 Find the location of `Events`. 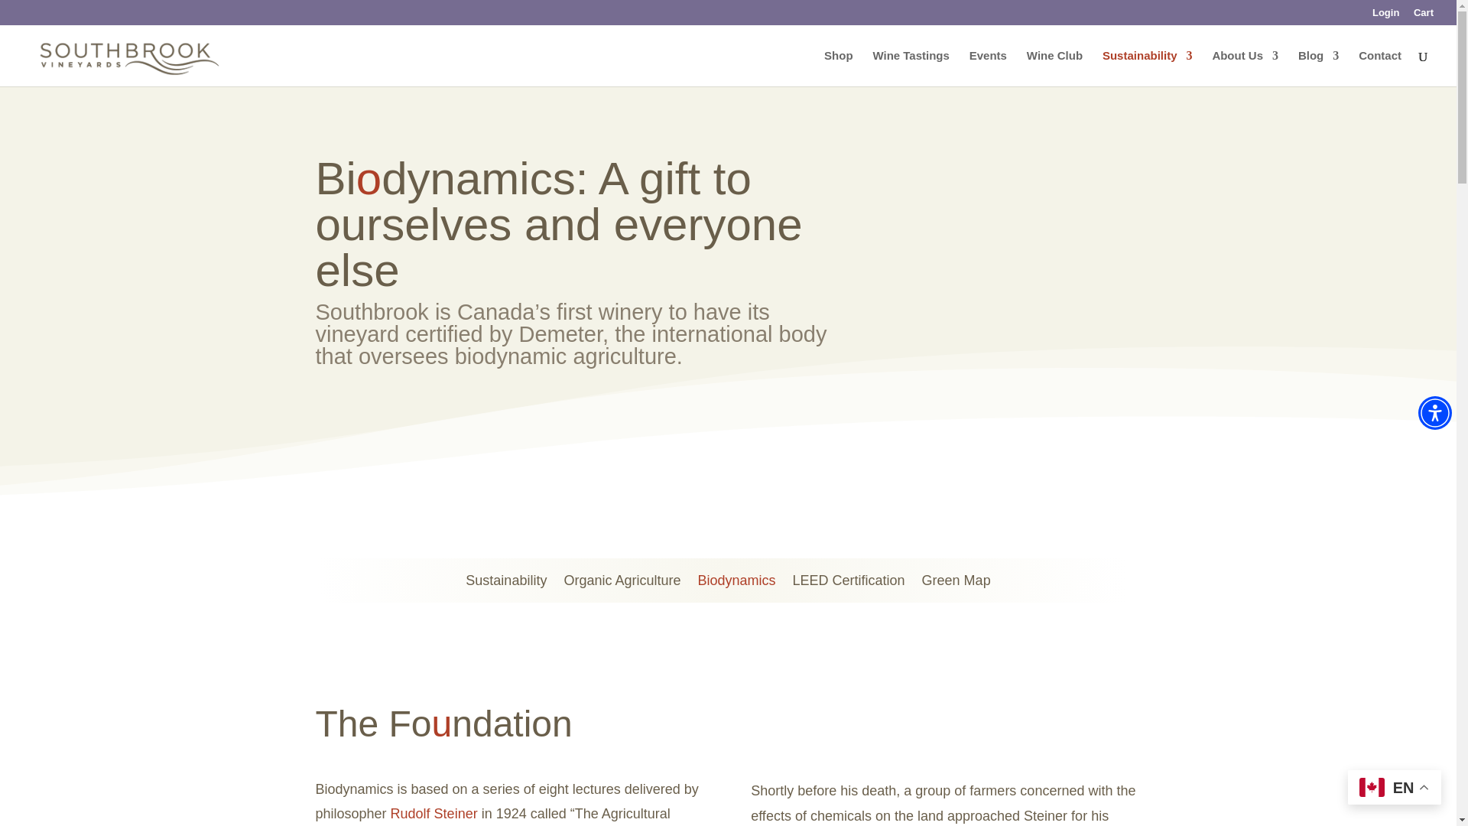

Events is located at coordinates (988, 68).